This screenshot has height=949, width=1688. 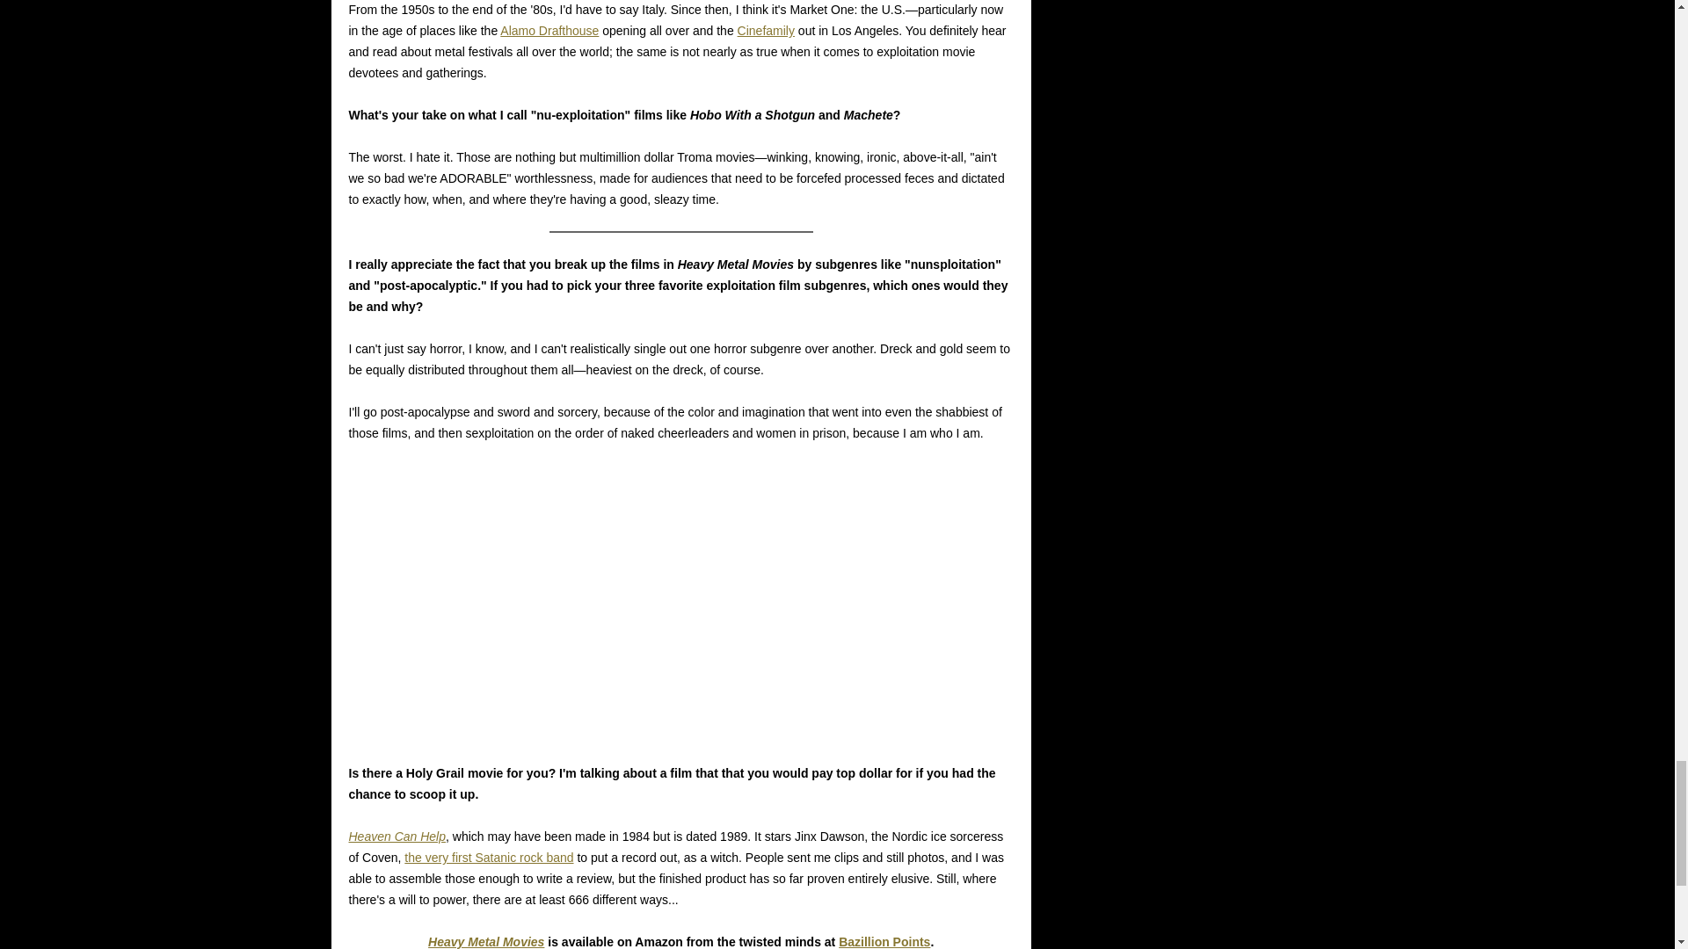 What do you see at coordinates (549, 31) in the screenshot?
I see `Alamo Drafthouse` at bounding box center [549, 31].